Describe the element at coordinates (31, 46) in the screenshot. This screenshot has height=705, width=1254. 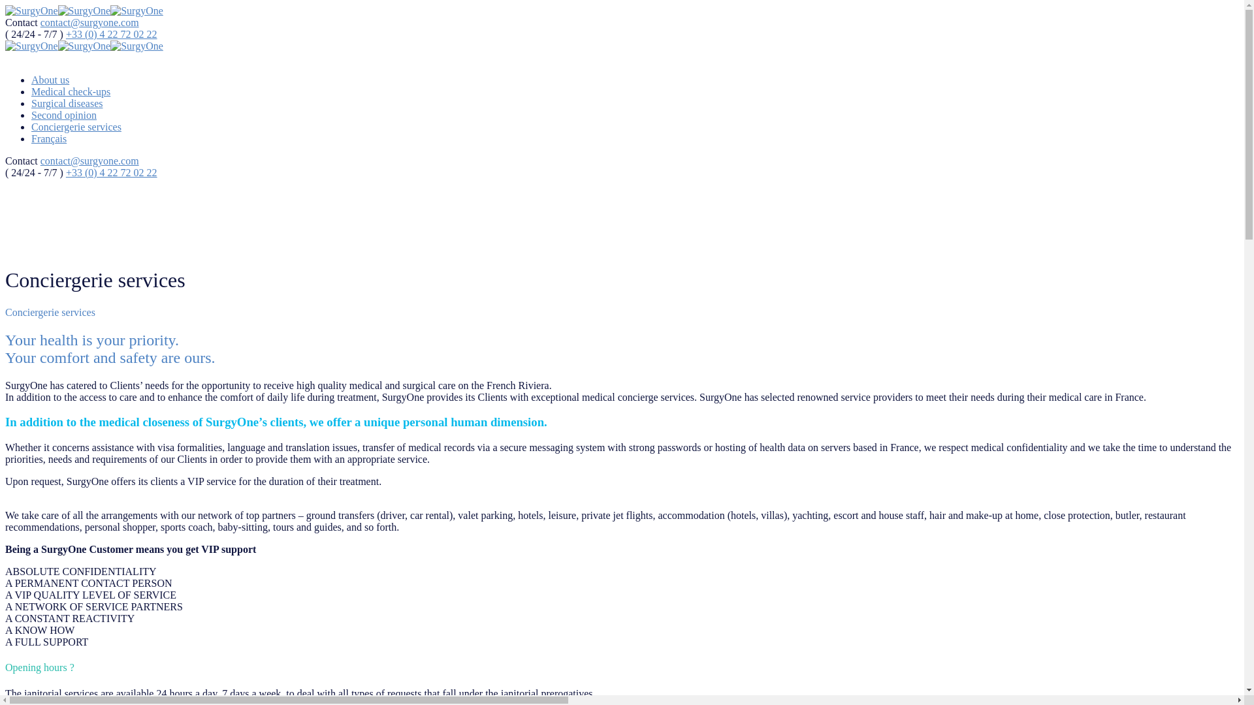
I see `SurgyOne` at that location.